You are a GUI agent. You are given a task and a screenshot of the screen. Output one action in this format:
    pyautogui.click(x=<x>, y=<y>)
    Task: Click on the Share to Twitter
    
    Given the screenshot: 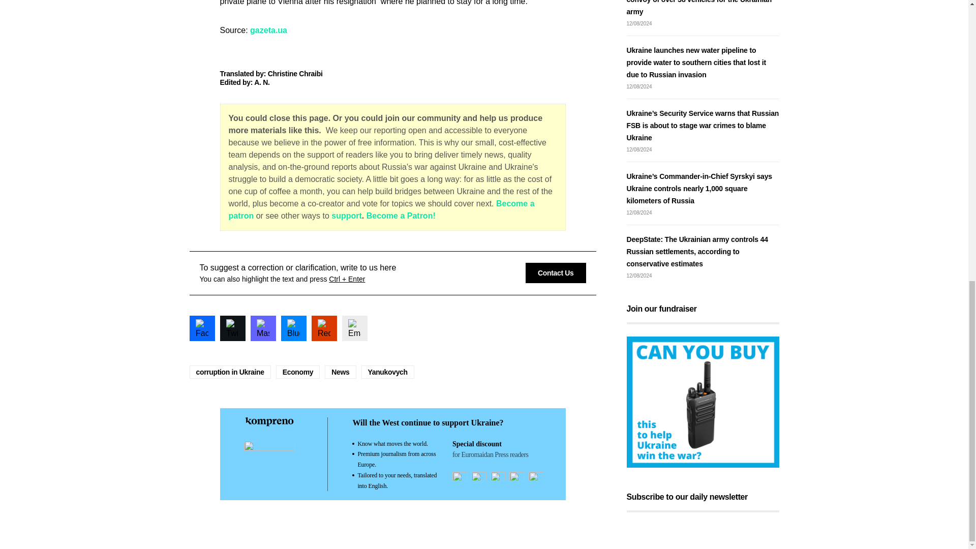 What is the action you would take?
    pyautogui.click(x=232, y=327)
    